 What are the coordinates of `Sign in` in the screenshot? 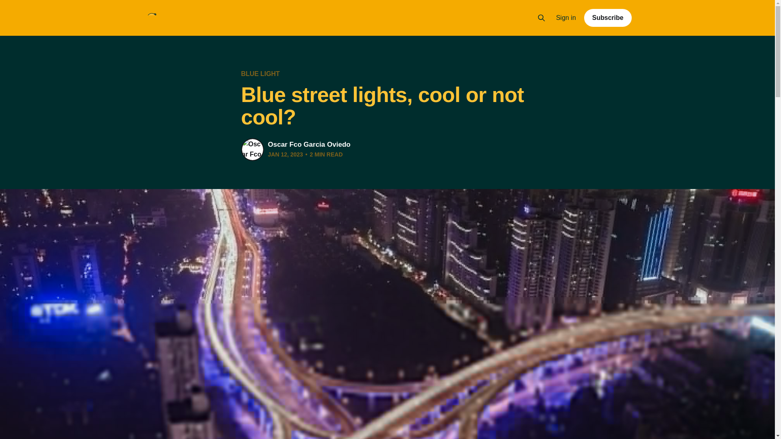 It's located at (566, 18).